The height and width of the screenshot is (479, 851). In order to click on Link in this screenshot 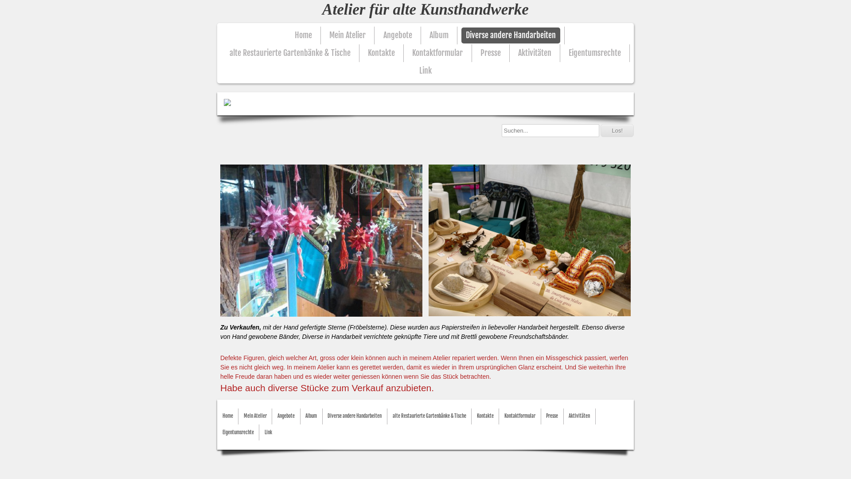, I will do `click(425, 71)`.